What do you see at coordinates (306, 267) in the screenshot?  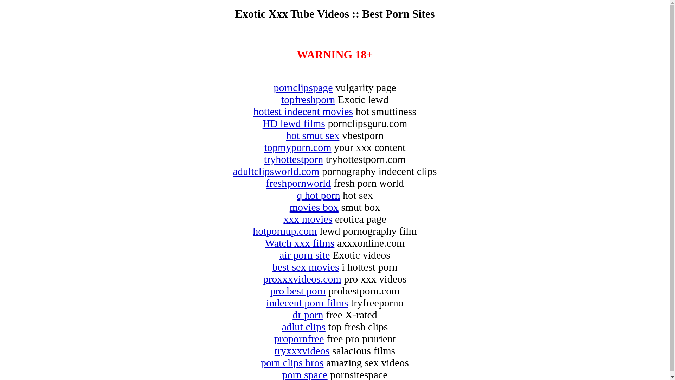 I see `best sex movies` at bounding box center [306, 267].